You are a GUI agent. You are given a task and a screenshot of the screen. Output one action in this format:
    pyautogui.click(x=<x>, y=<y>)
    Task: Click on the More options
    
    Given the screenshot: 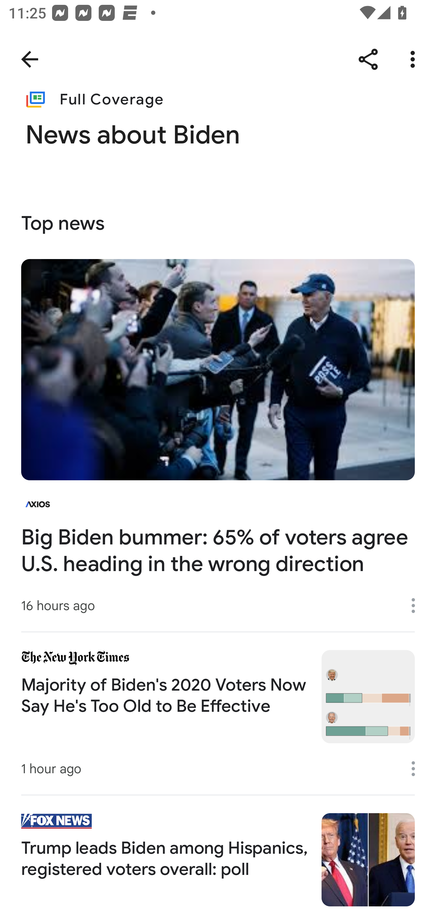 What is the action you would take?
    pyautogui.click(x=417, y=769)
    